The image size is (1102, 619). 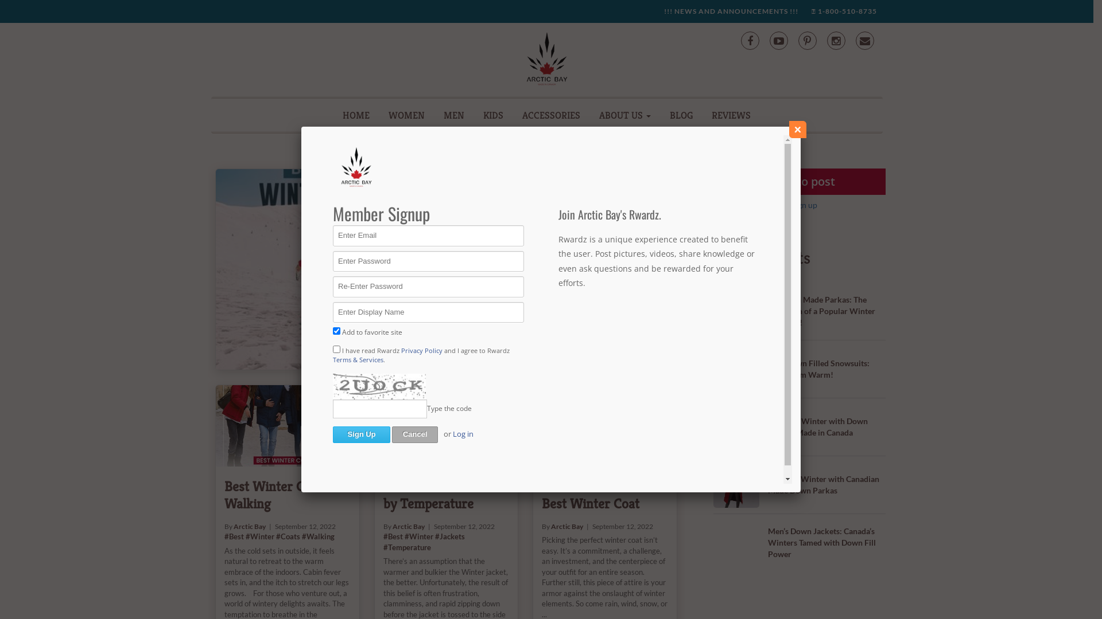 What do you see at coordinates (347, 269) in the screenshot?
I see `Best Luxury Winter Jackets` at bounding box center [347, 269].